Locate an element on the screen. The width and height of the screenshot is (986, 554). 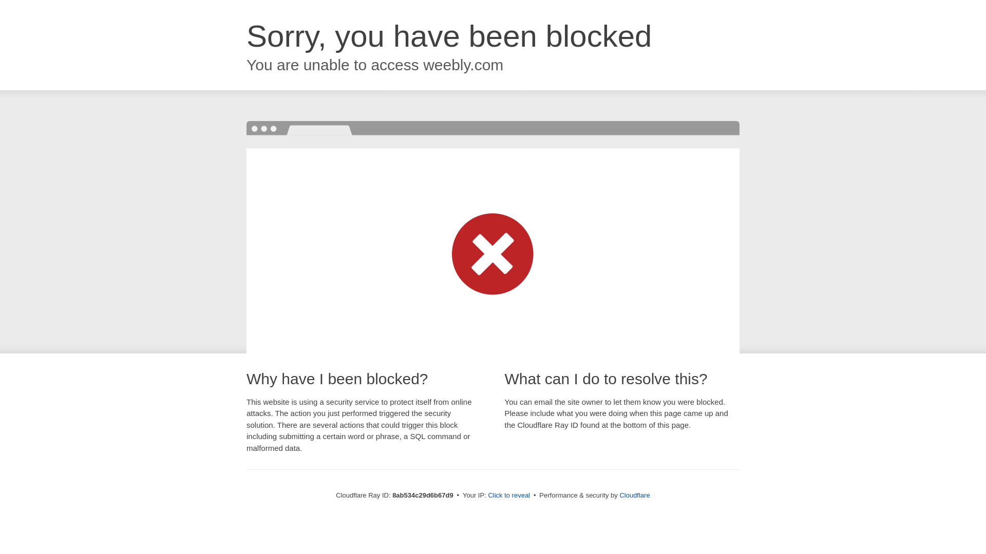
Cloudflare is located at coordinates (634, 495).